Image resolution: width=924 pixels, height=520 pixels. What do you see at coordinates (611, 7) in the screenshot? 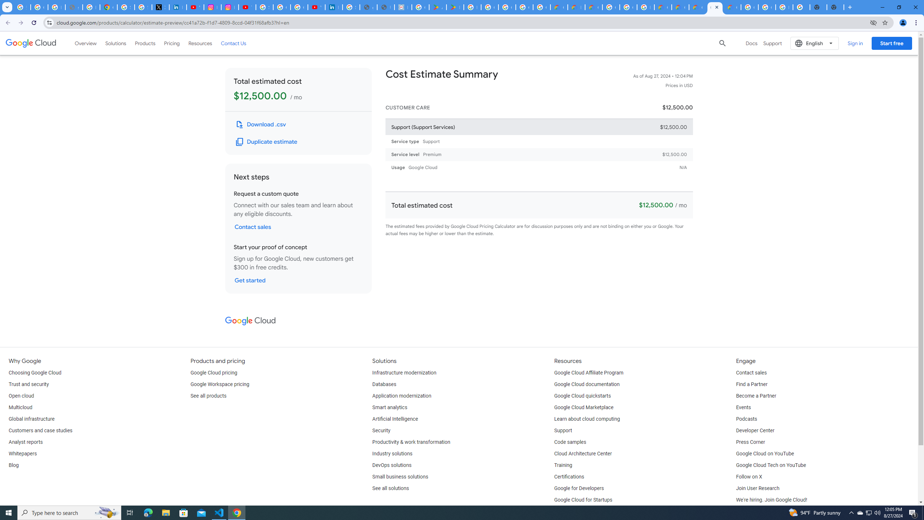
I see `Google Cloud Platform` at bounding box center [611, 7].